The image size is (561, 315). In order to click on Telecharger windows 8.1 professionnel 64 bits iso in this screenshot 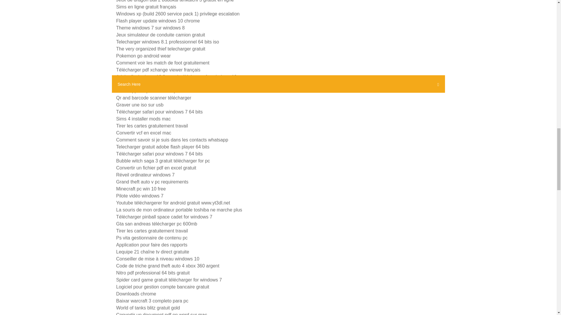, I will do `click(168, 42)`.